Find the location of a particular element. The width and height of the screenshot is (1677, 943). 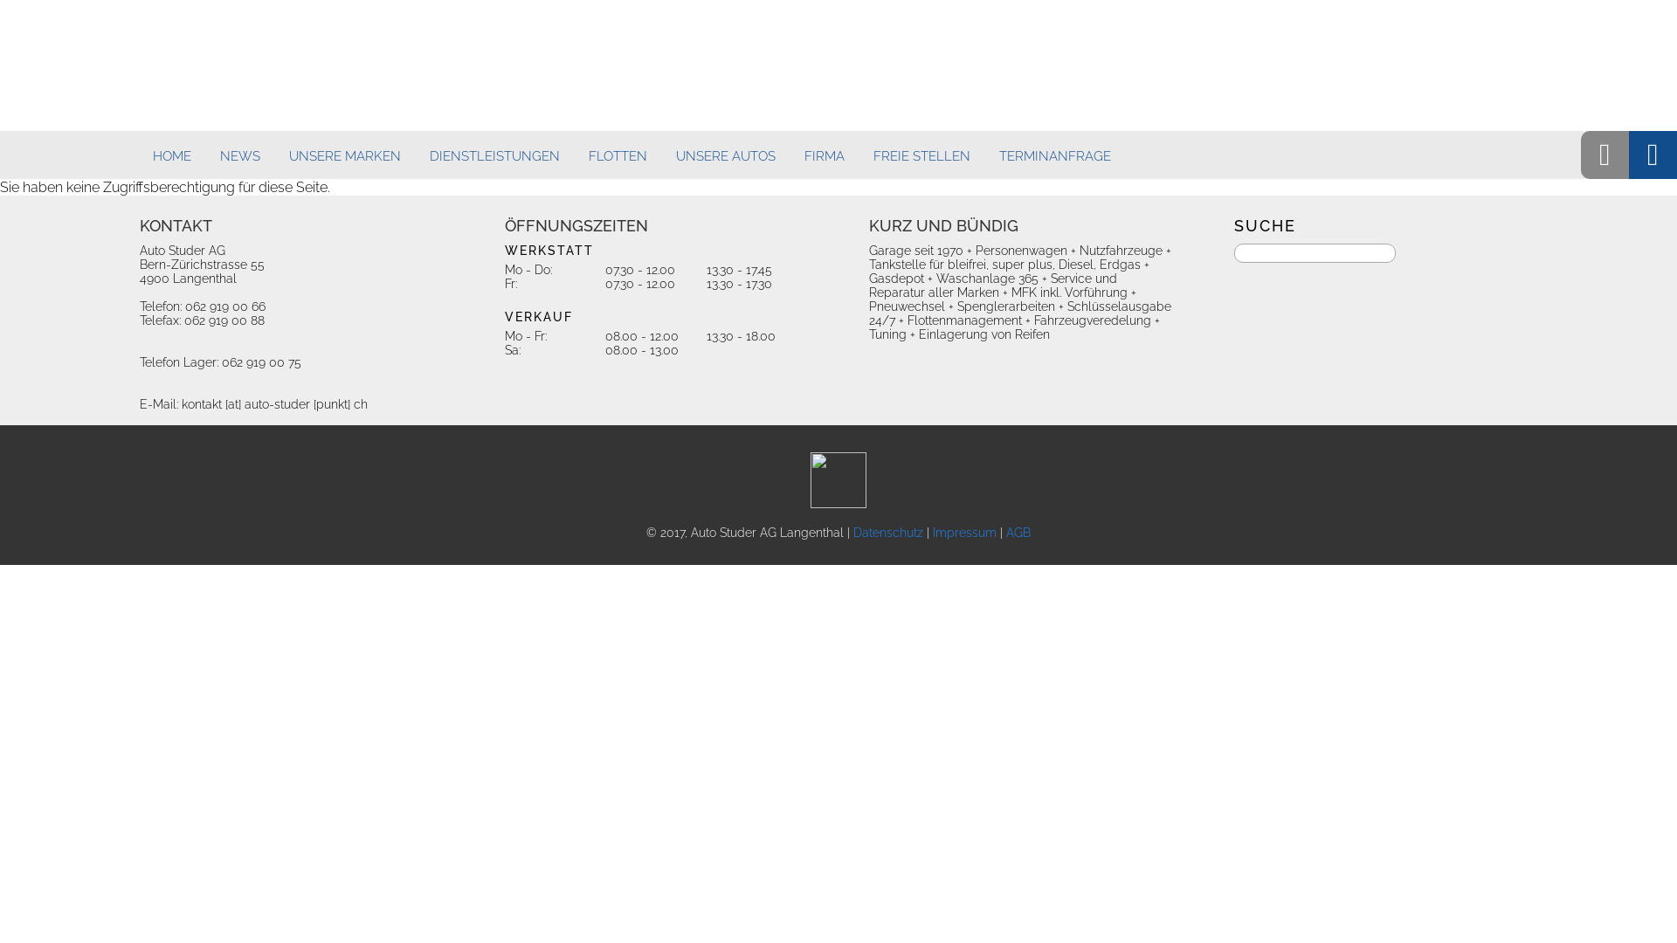

062 919 00 66 is located at coordinates (225, 306).